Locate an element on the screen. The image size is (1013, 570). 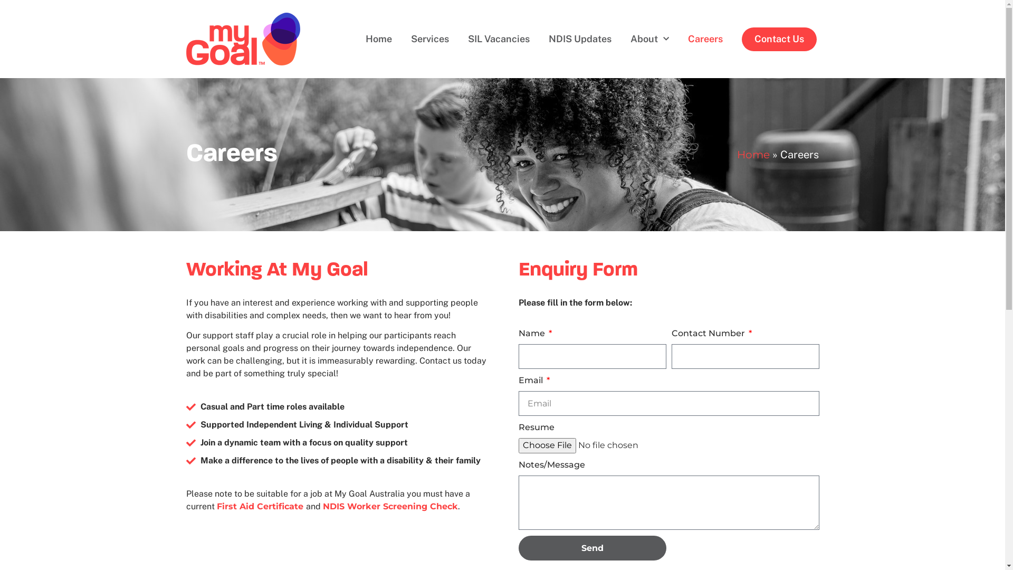
Careers is located at coordinates (705, 39).